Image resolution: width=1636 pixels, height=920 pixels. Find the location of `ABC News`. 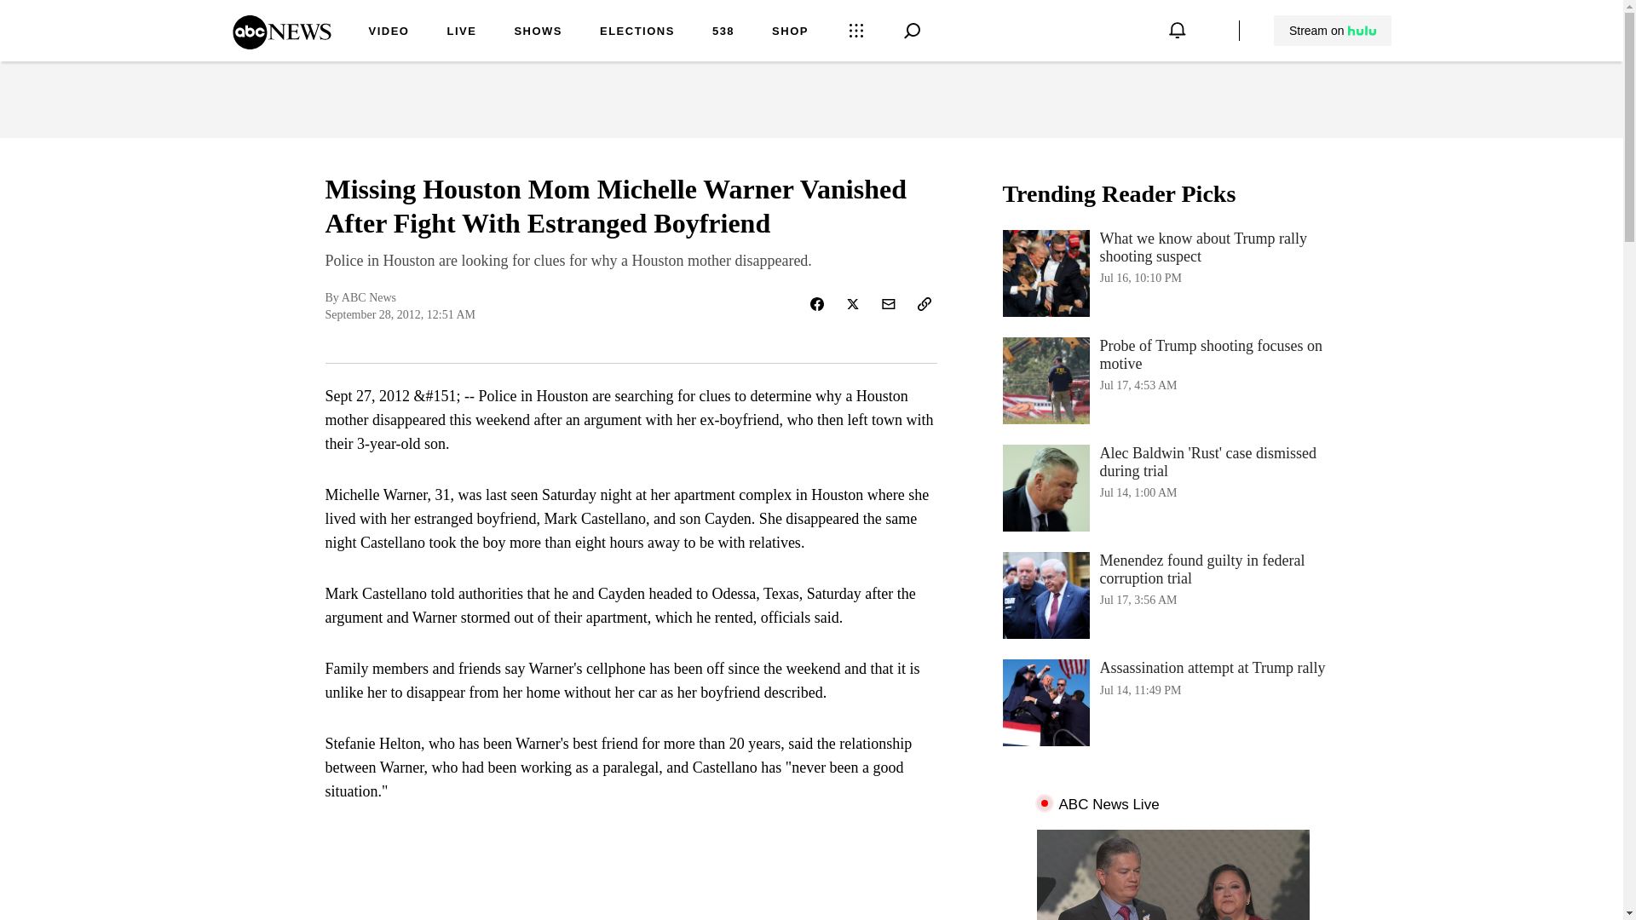

ABC News is located at coordinates (281, 43).